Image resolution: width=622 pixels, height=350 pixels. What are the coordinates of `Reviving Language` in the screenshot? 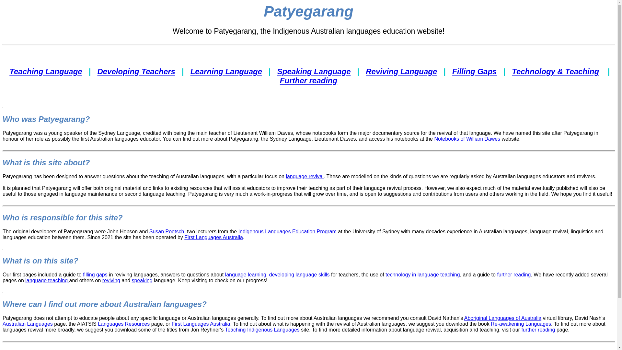 It's located at (401, 71).